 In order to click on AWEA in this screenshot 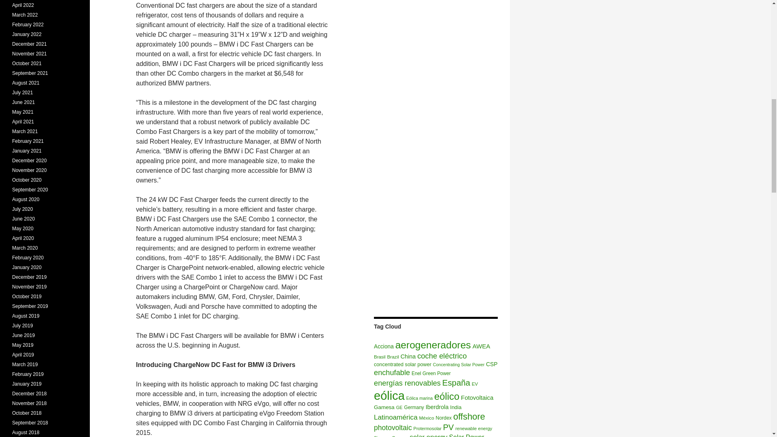, I will do `click(481, 346)`.